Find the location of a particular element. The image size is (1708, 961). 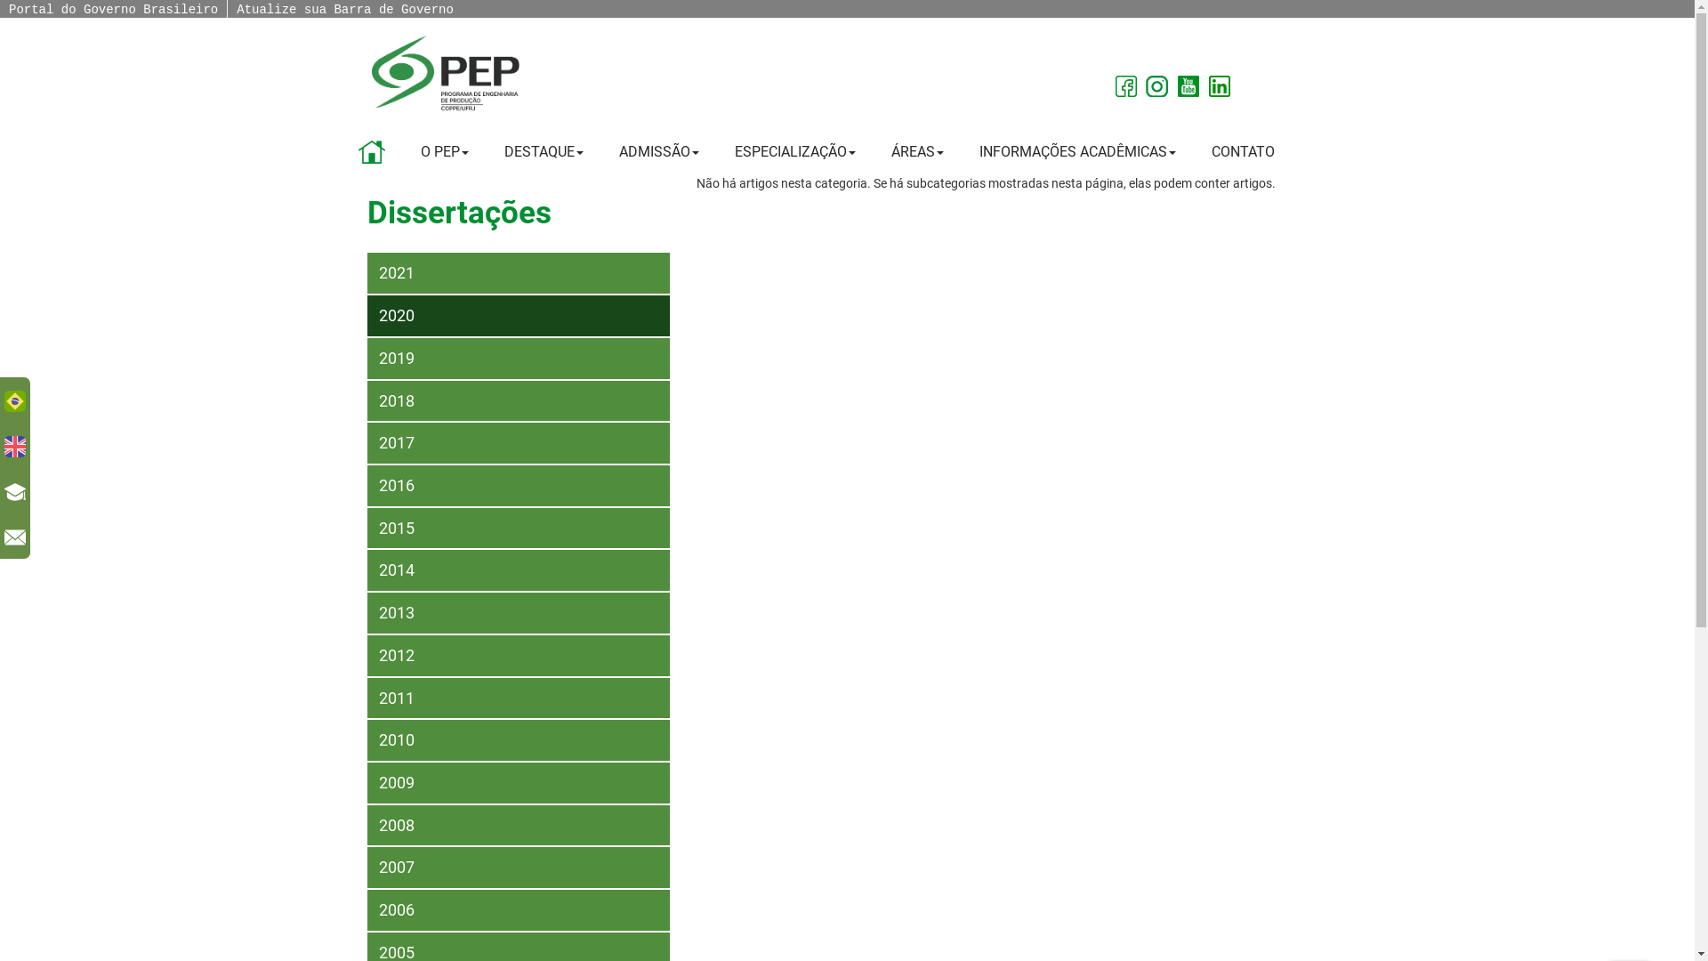

2006 is located at coordinates (518, 911).